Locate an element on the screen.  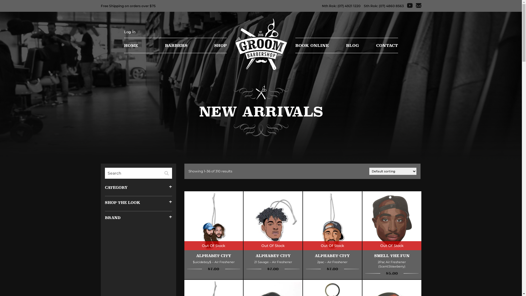
BLOG is located at coordinates (352, 45).